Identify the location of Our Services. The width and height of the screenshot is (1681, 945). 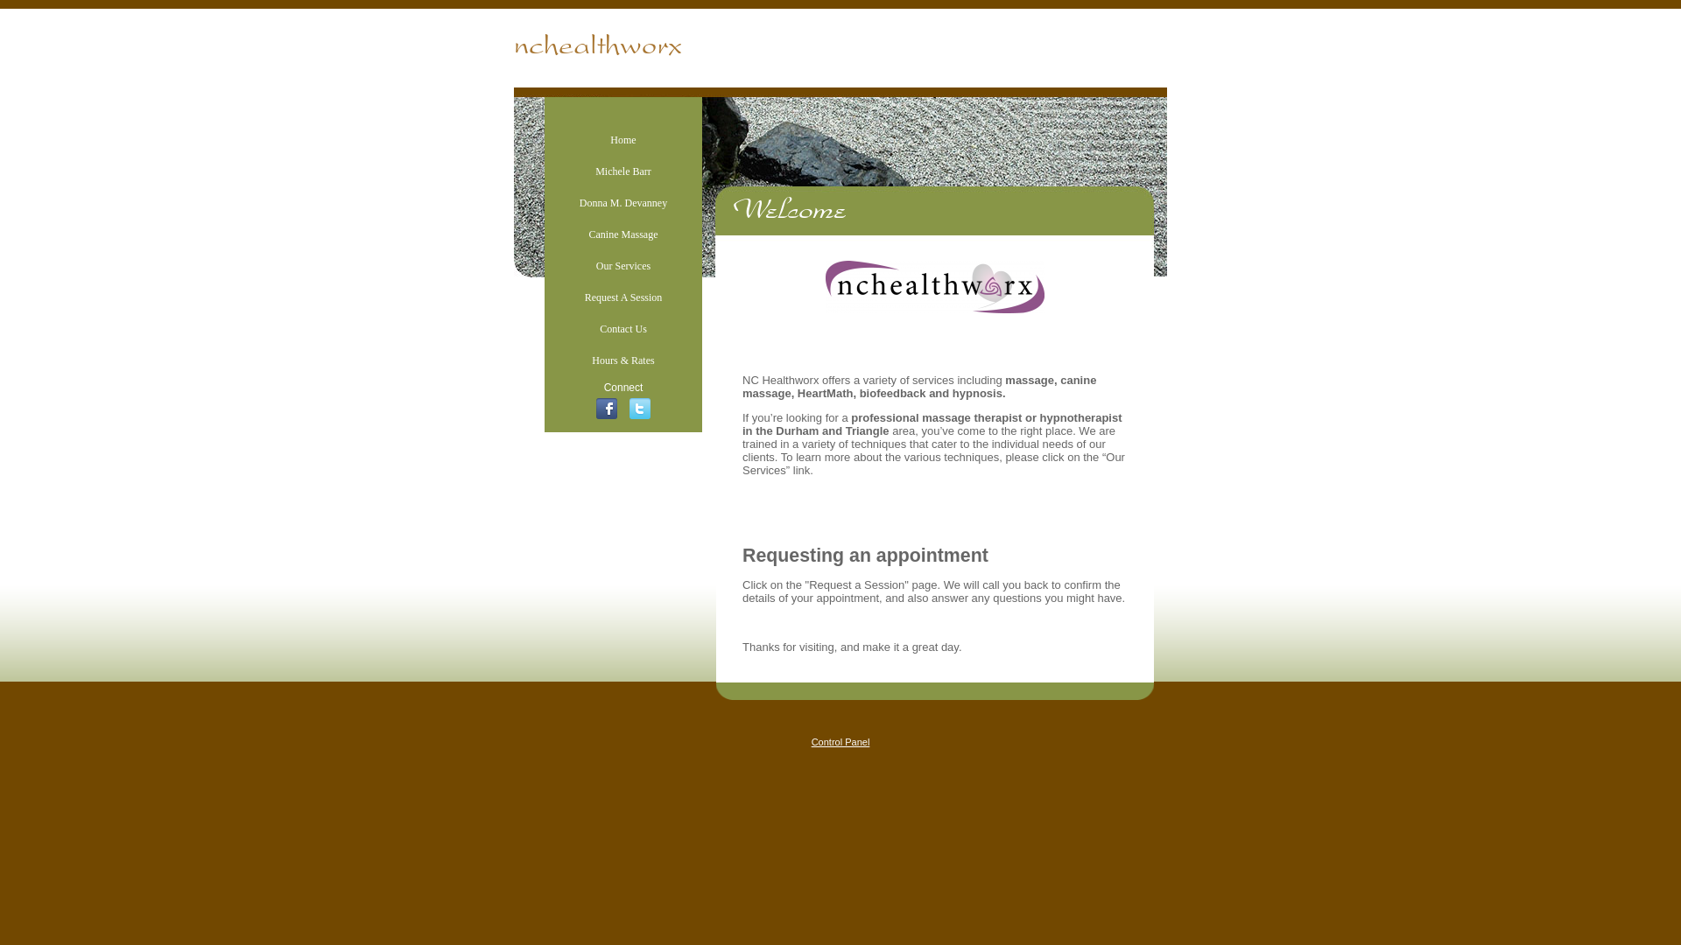
(623, 266).